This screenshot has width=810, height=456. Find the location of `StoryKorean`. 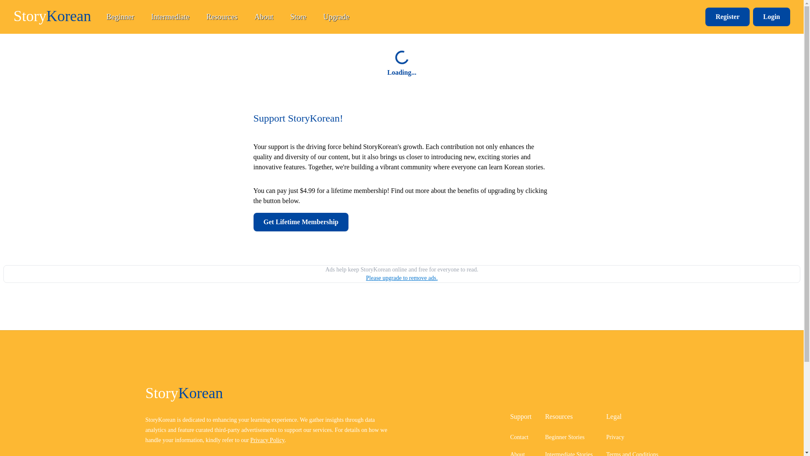

StoryKorean is located at coordinates (270, 393).